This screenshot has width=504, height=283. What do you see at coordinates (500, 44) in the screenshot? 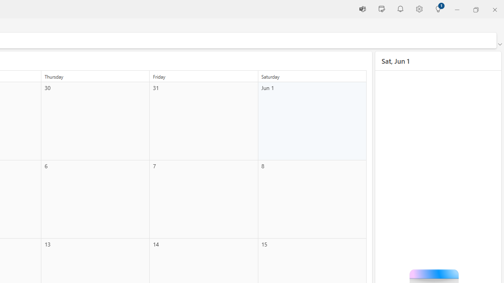
I see `Ribbon display options` at bounding box center [500, 44].